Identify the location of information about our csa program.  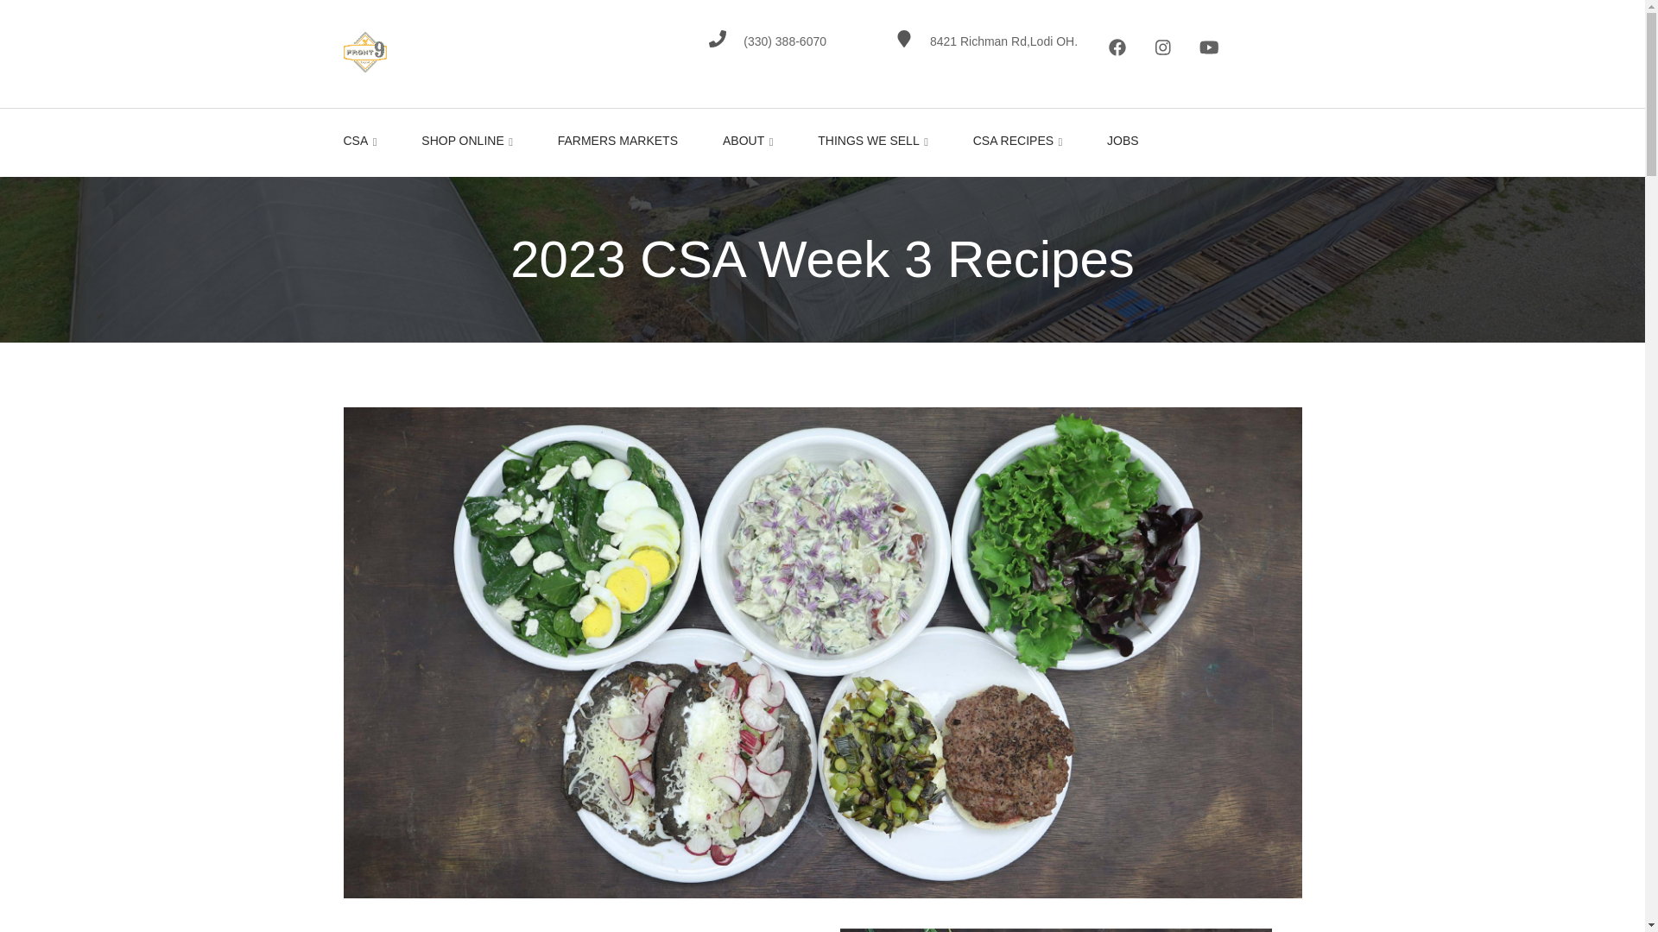
(364, 143).